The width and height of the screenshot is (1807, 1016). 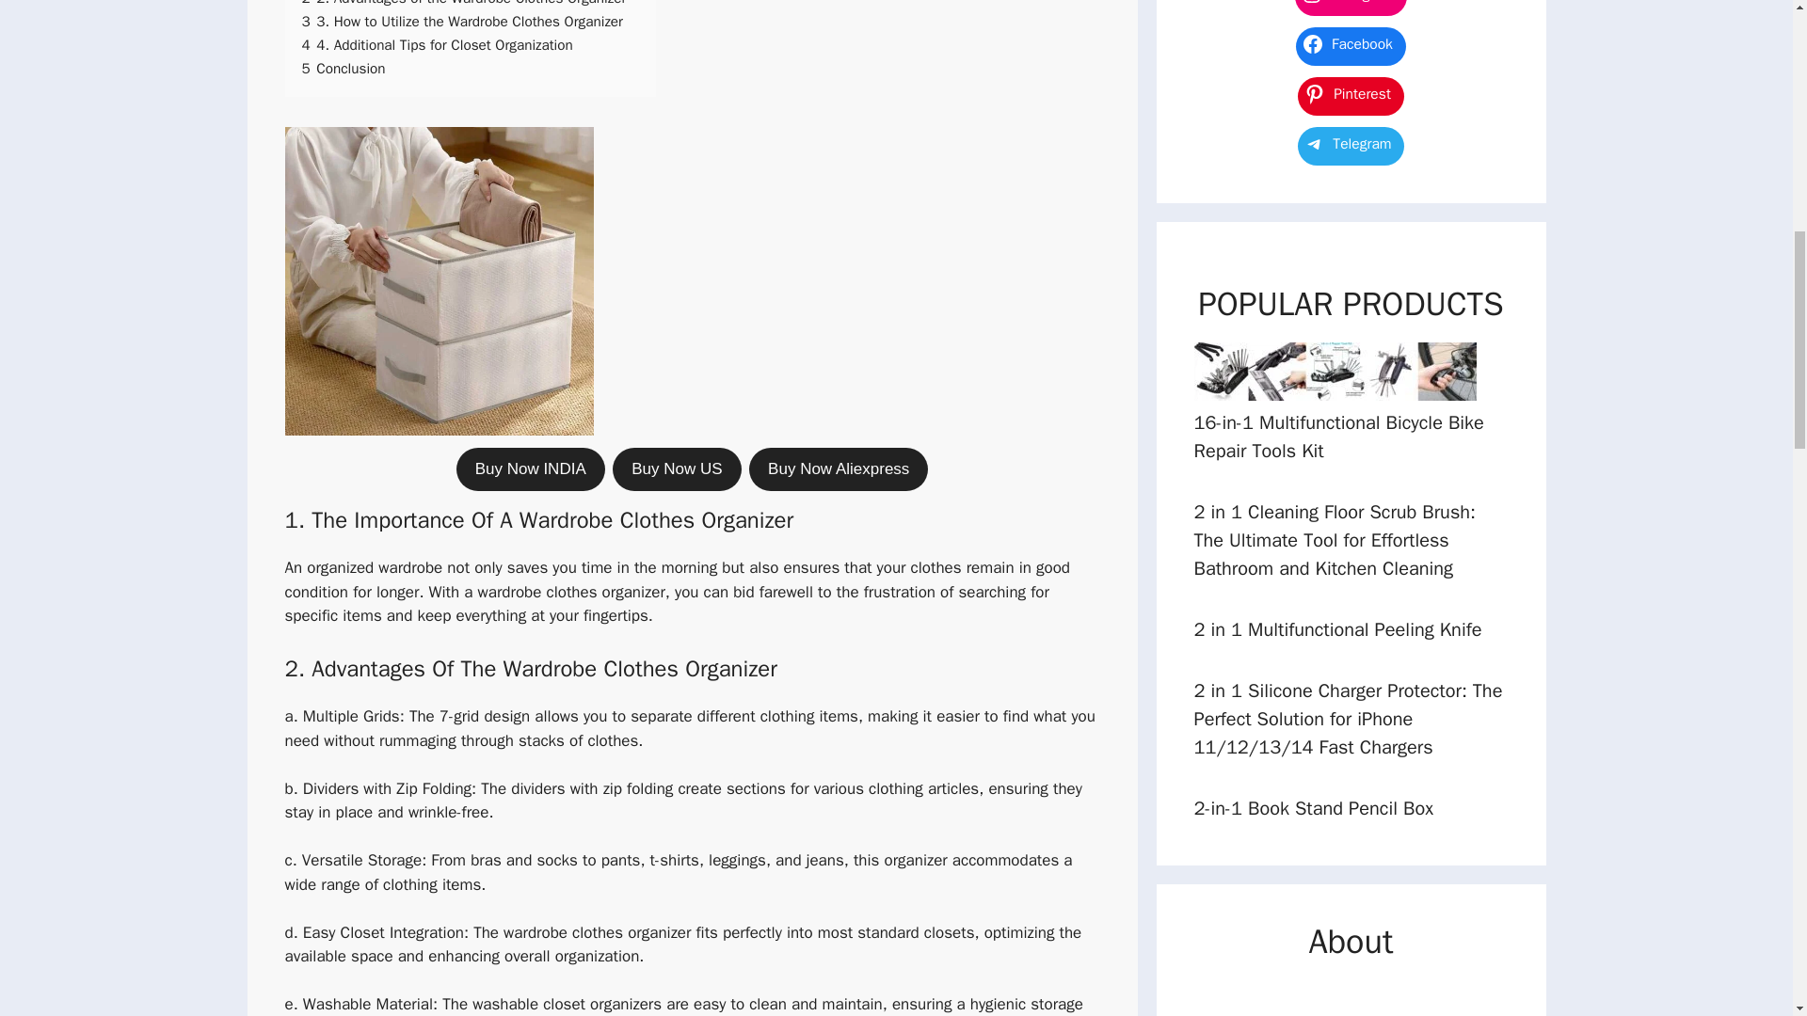 What do you see at coordinates (343, 68) in the screenshot?
I see `5 Conclusion` at bounding box center [343, 68].